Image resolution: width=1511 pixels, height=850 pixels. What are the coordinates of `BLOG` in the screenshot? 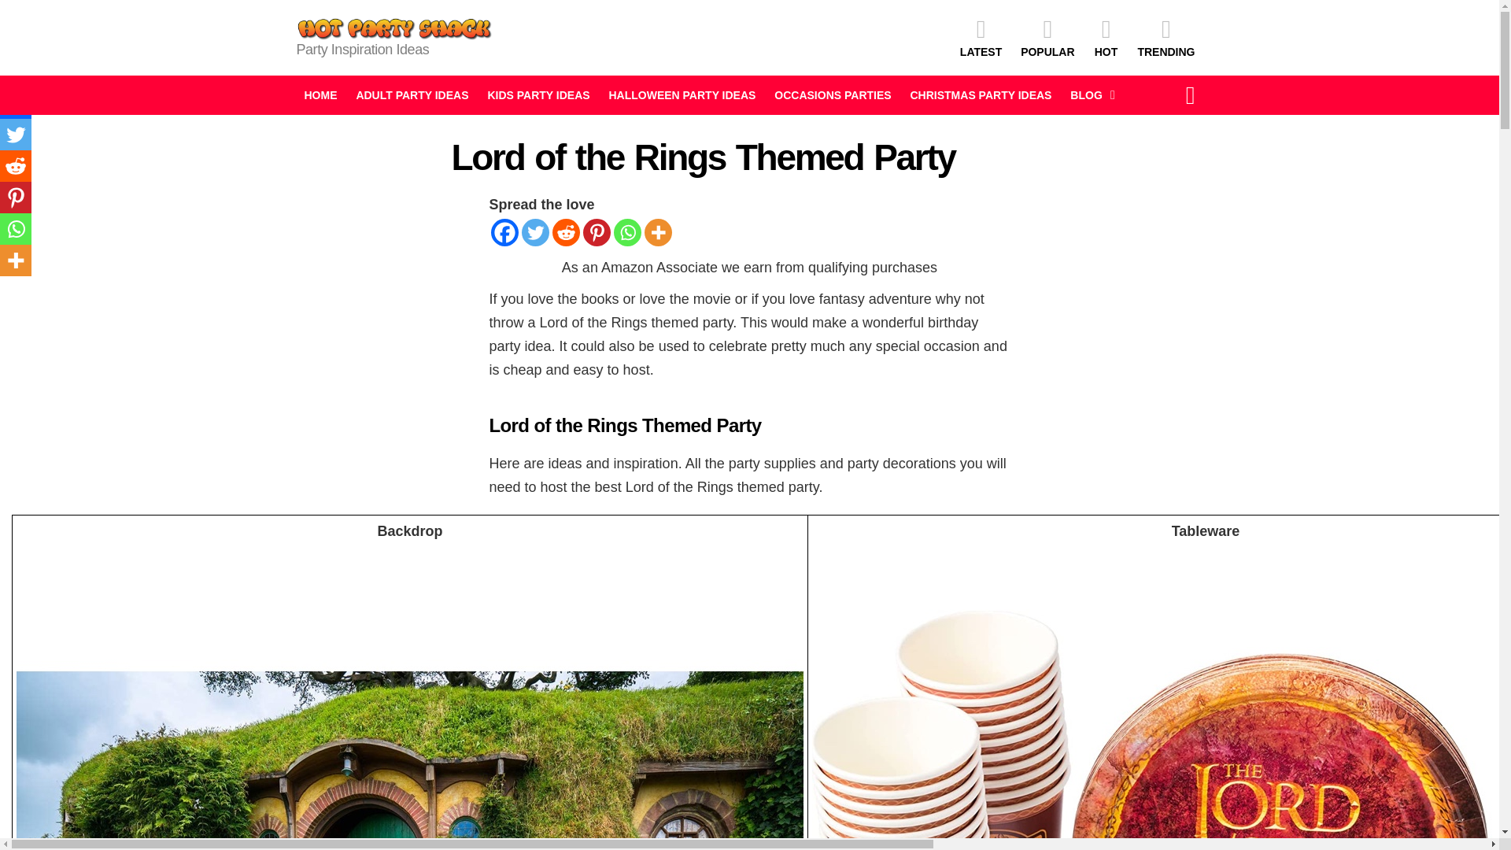 It's located at (1088, 94).